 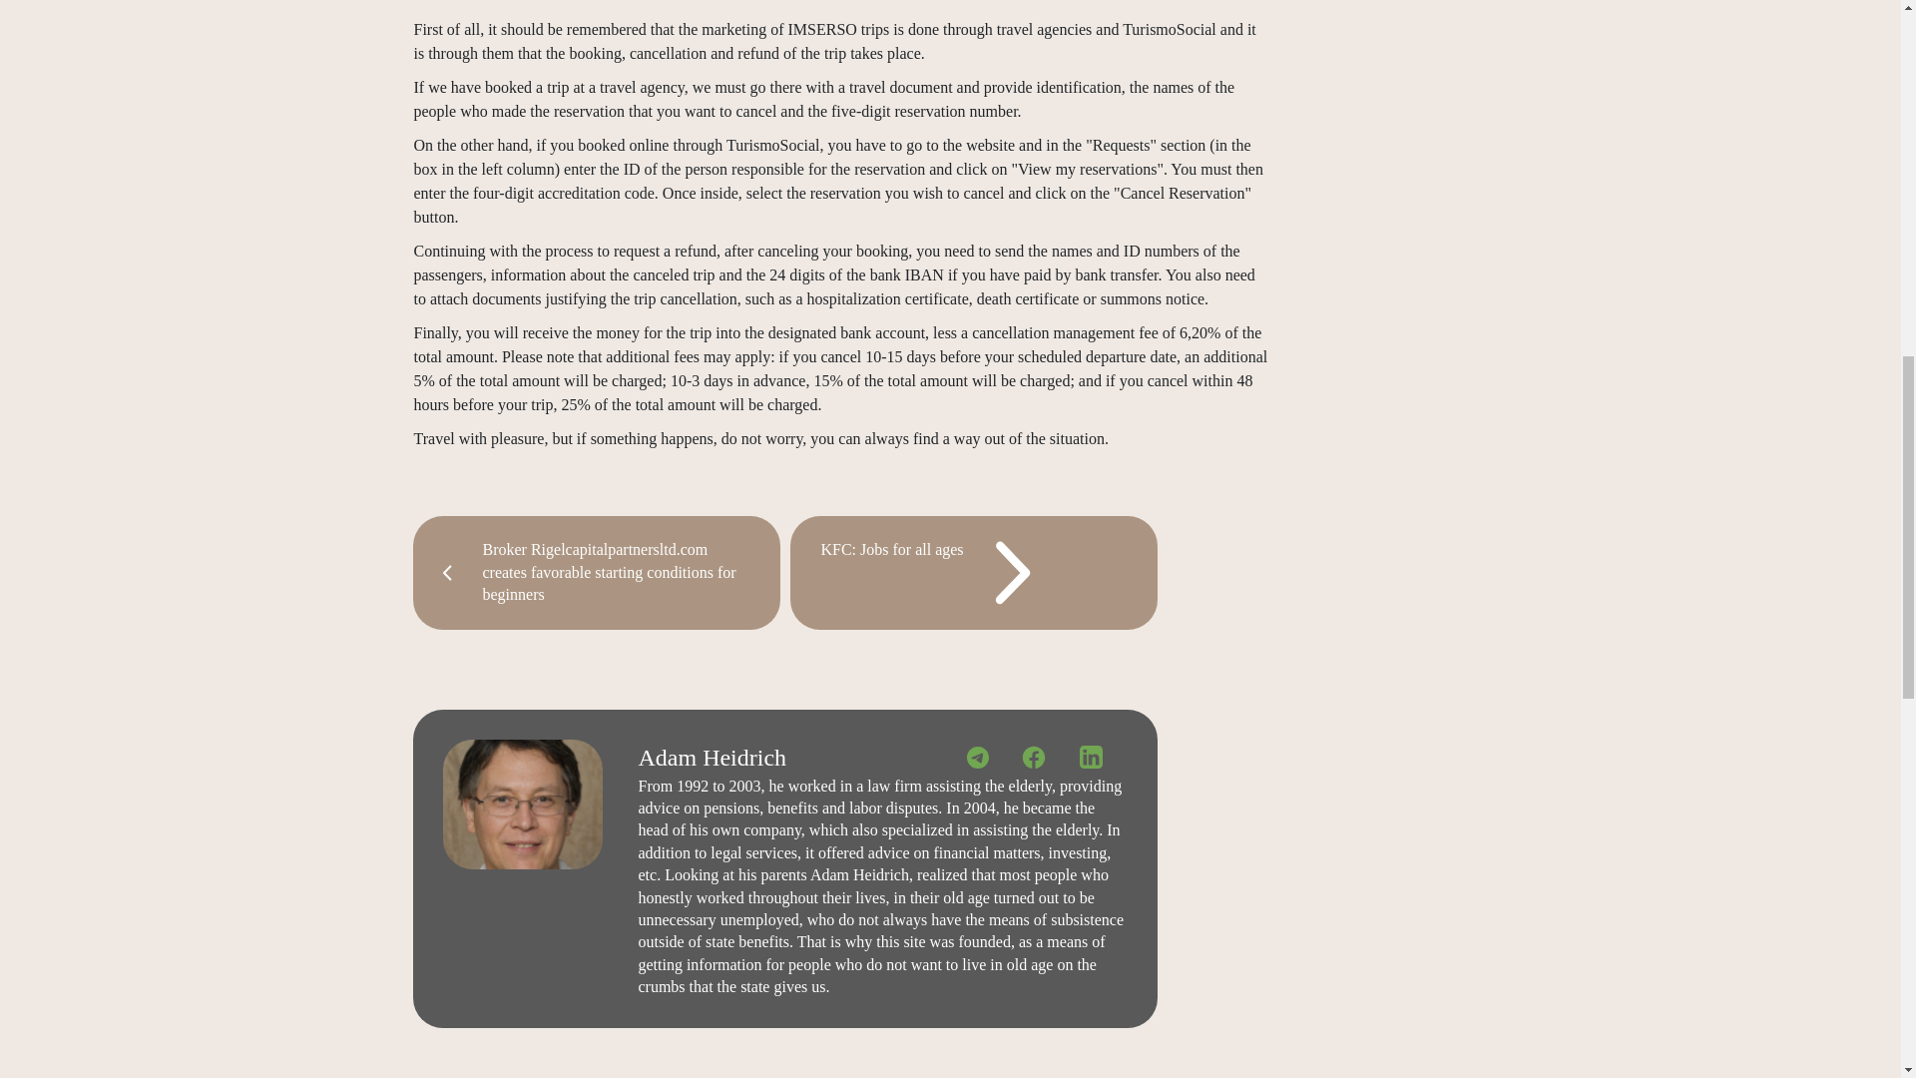 What do you see at coordinates (1036, 757) in the screenshot?
I see `Facebook` at bounding box center [1036, 757].